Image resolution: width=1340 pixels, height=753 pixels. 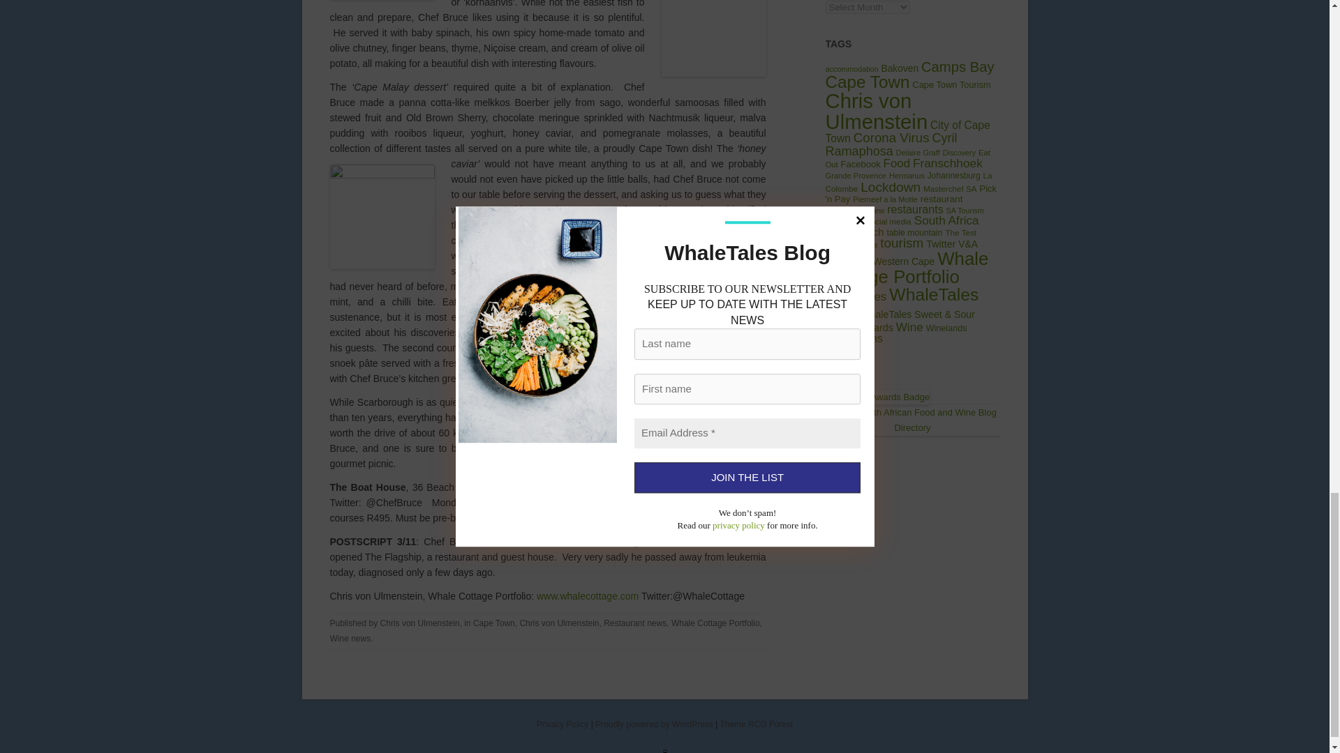 What do you see at coordinates (714, 309) in the screenshot?
I see `boat-house-cheese-plate-whale-cottage-portfolio` at bounding box center [714, 309].